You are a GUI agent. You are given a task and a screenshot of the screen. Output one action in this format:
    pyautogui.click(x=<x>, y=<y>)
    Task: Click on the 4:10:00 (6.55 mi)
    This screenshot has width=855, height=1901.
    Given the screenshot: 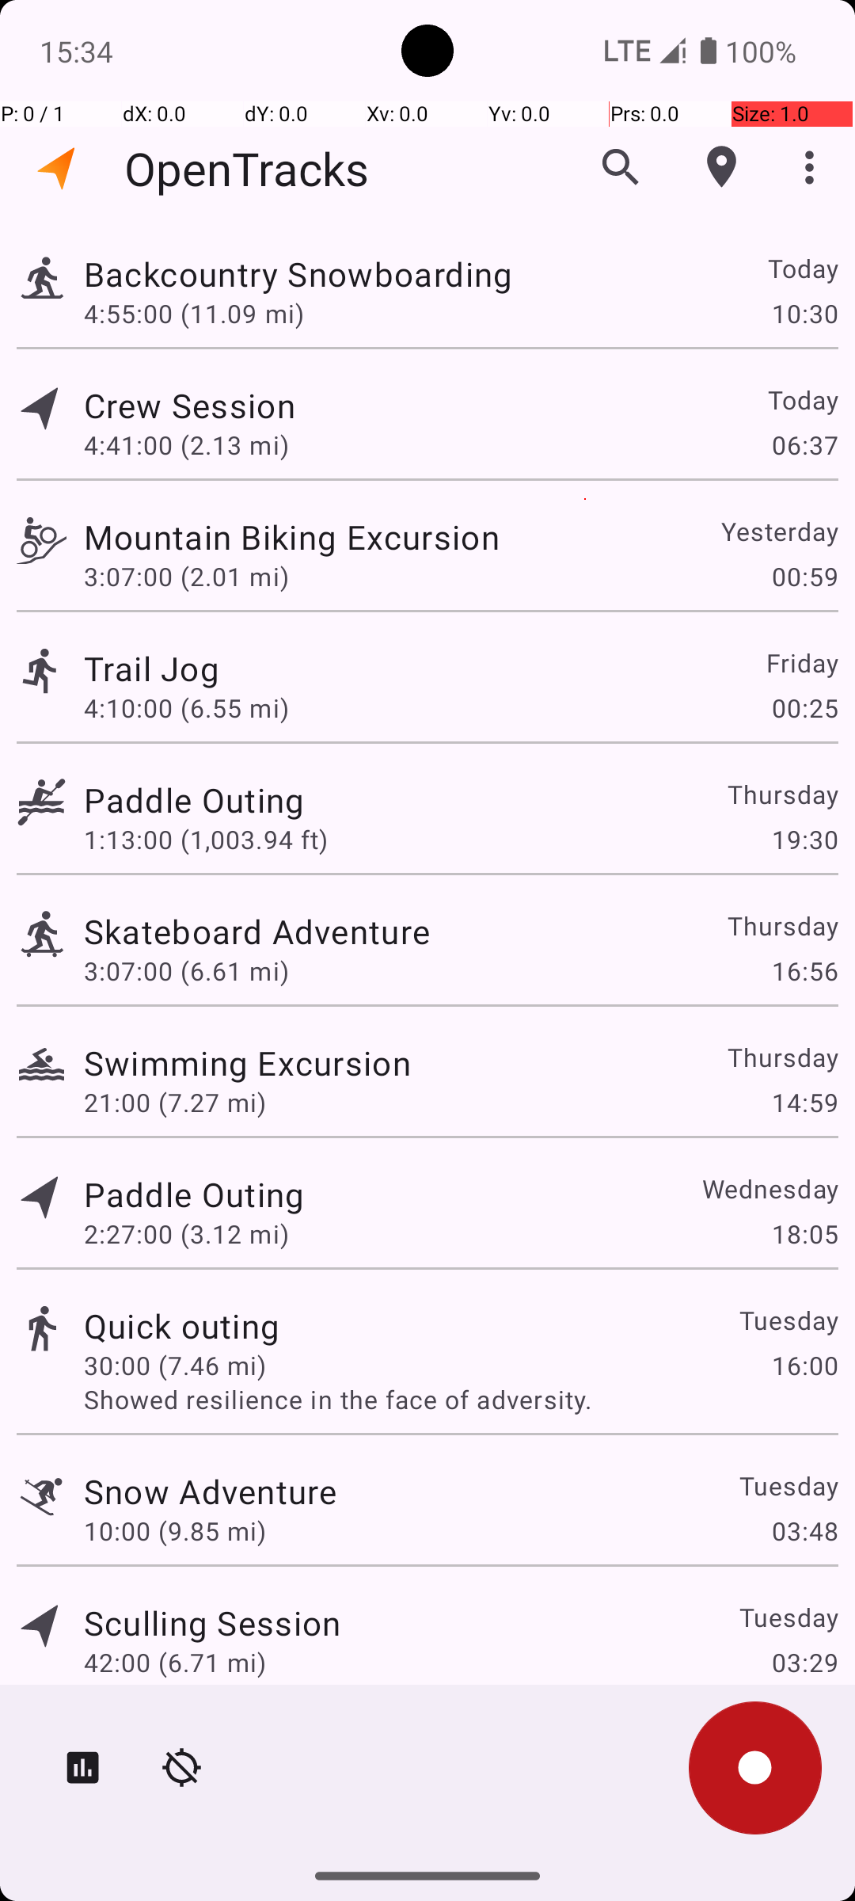 What is the action you would take?
    pyautogui.click(x=187, y=708)
    